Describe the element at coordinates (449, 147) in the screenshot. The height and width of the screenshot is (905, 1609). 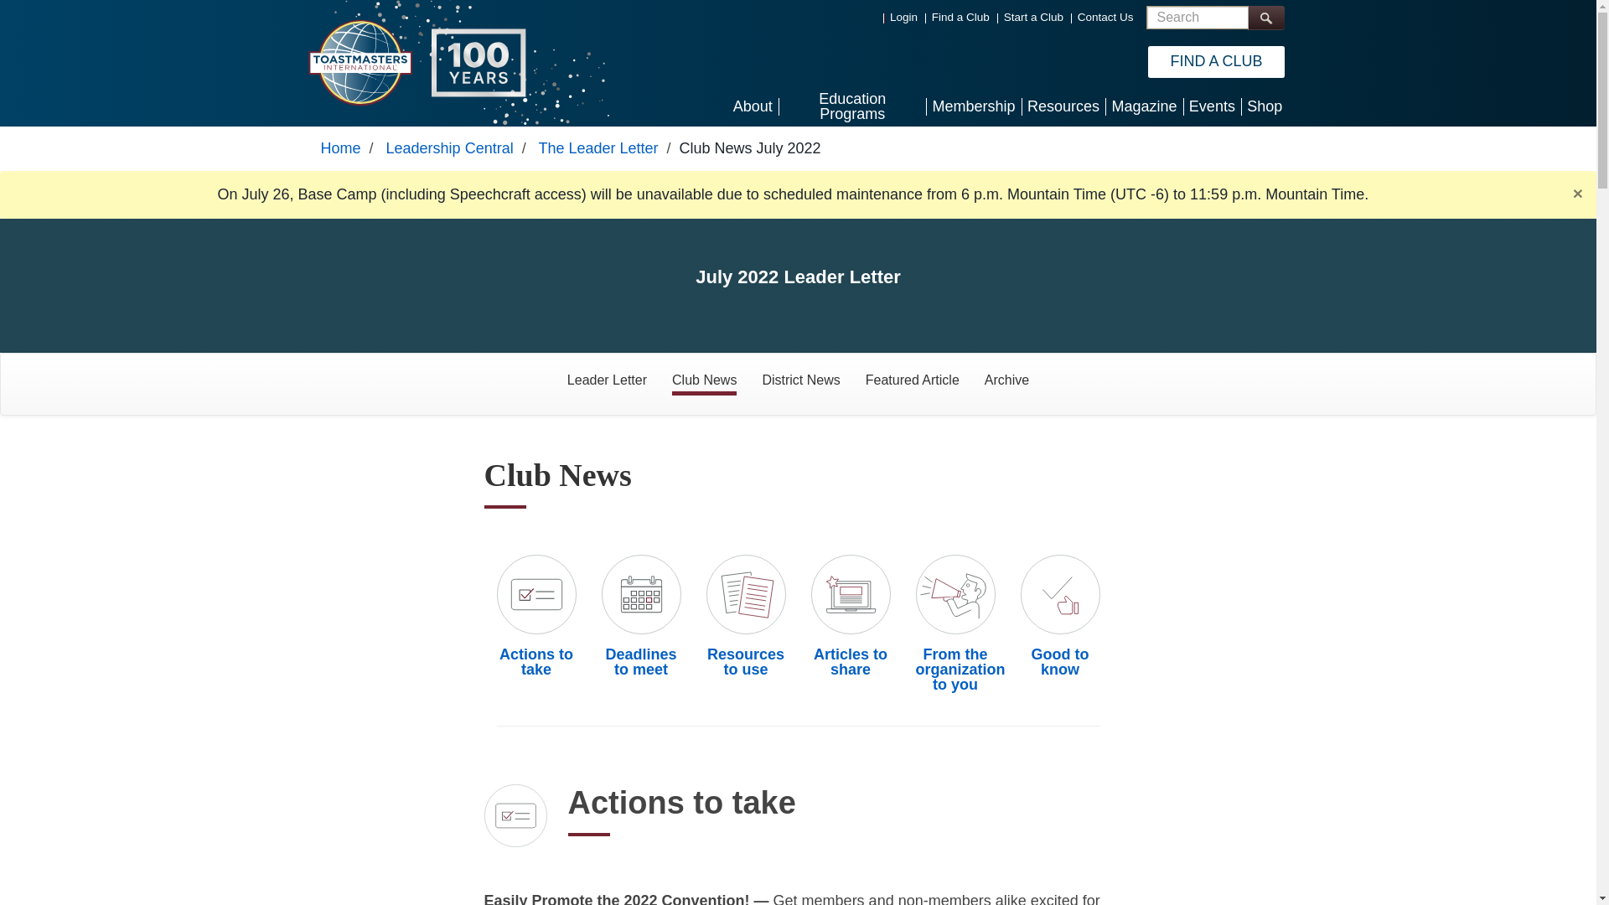
I see `Leadership Central` at that location.